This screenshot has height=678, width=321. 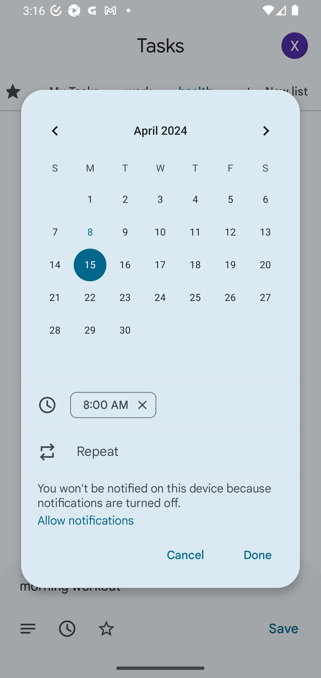 I want to click on 7 07 April 2024, so click(x=55, y=232).